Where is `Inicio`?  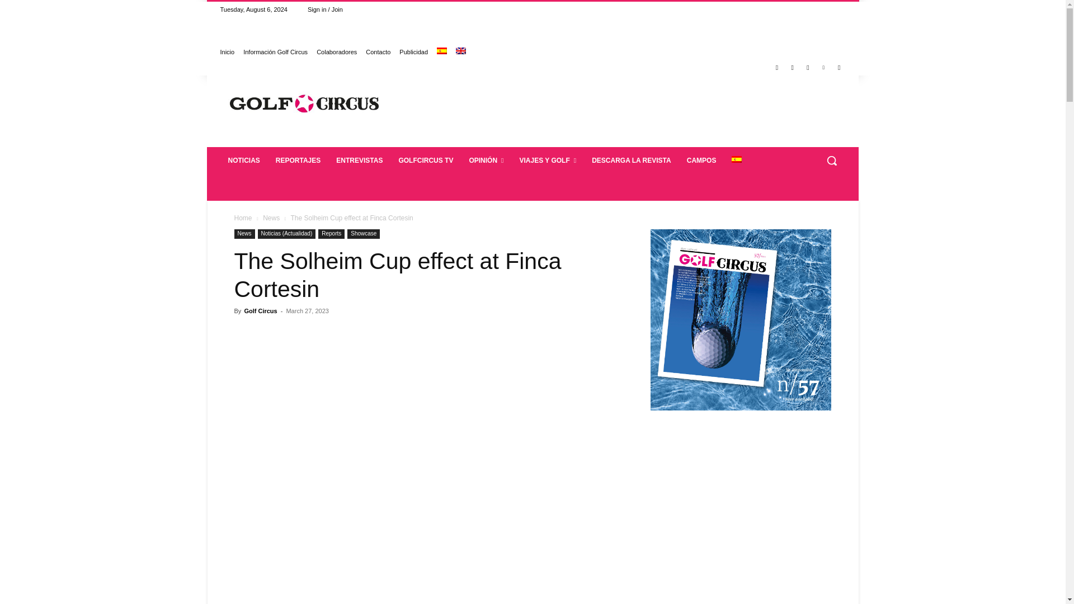
Inicio is located at coordinates (227, 51).